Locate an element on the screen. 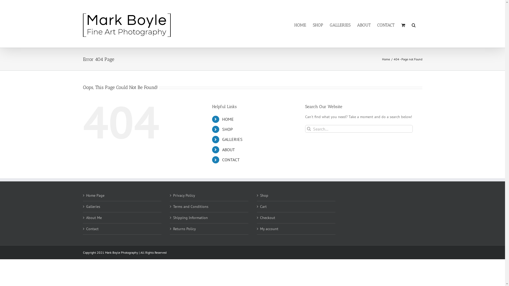  My account is located at coordinates (296, 229).